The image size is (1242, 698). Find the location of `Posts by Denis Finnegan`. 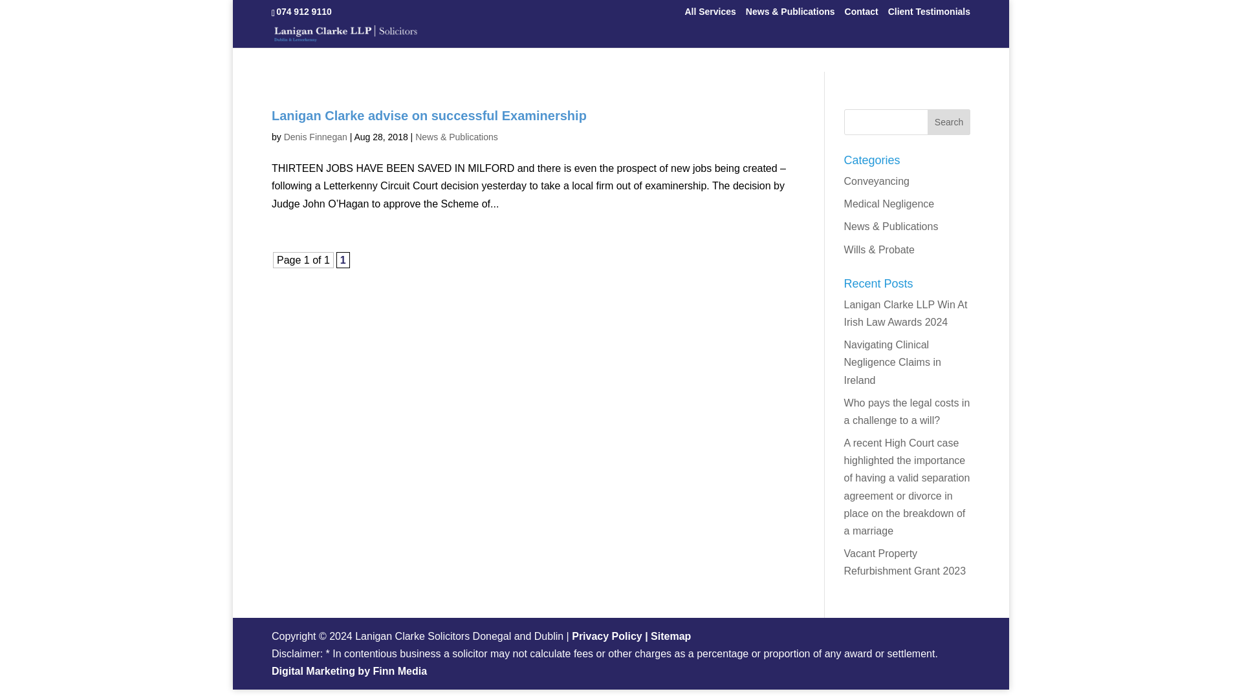

Posts by Denis Finnegan is located at coordinates (316, 137).